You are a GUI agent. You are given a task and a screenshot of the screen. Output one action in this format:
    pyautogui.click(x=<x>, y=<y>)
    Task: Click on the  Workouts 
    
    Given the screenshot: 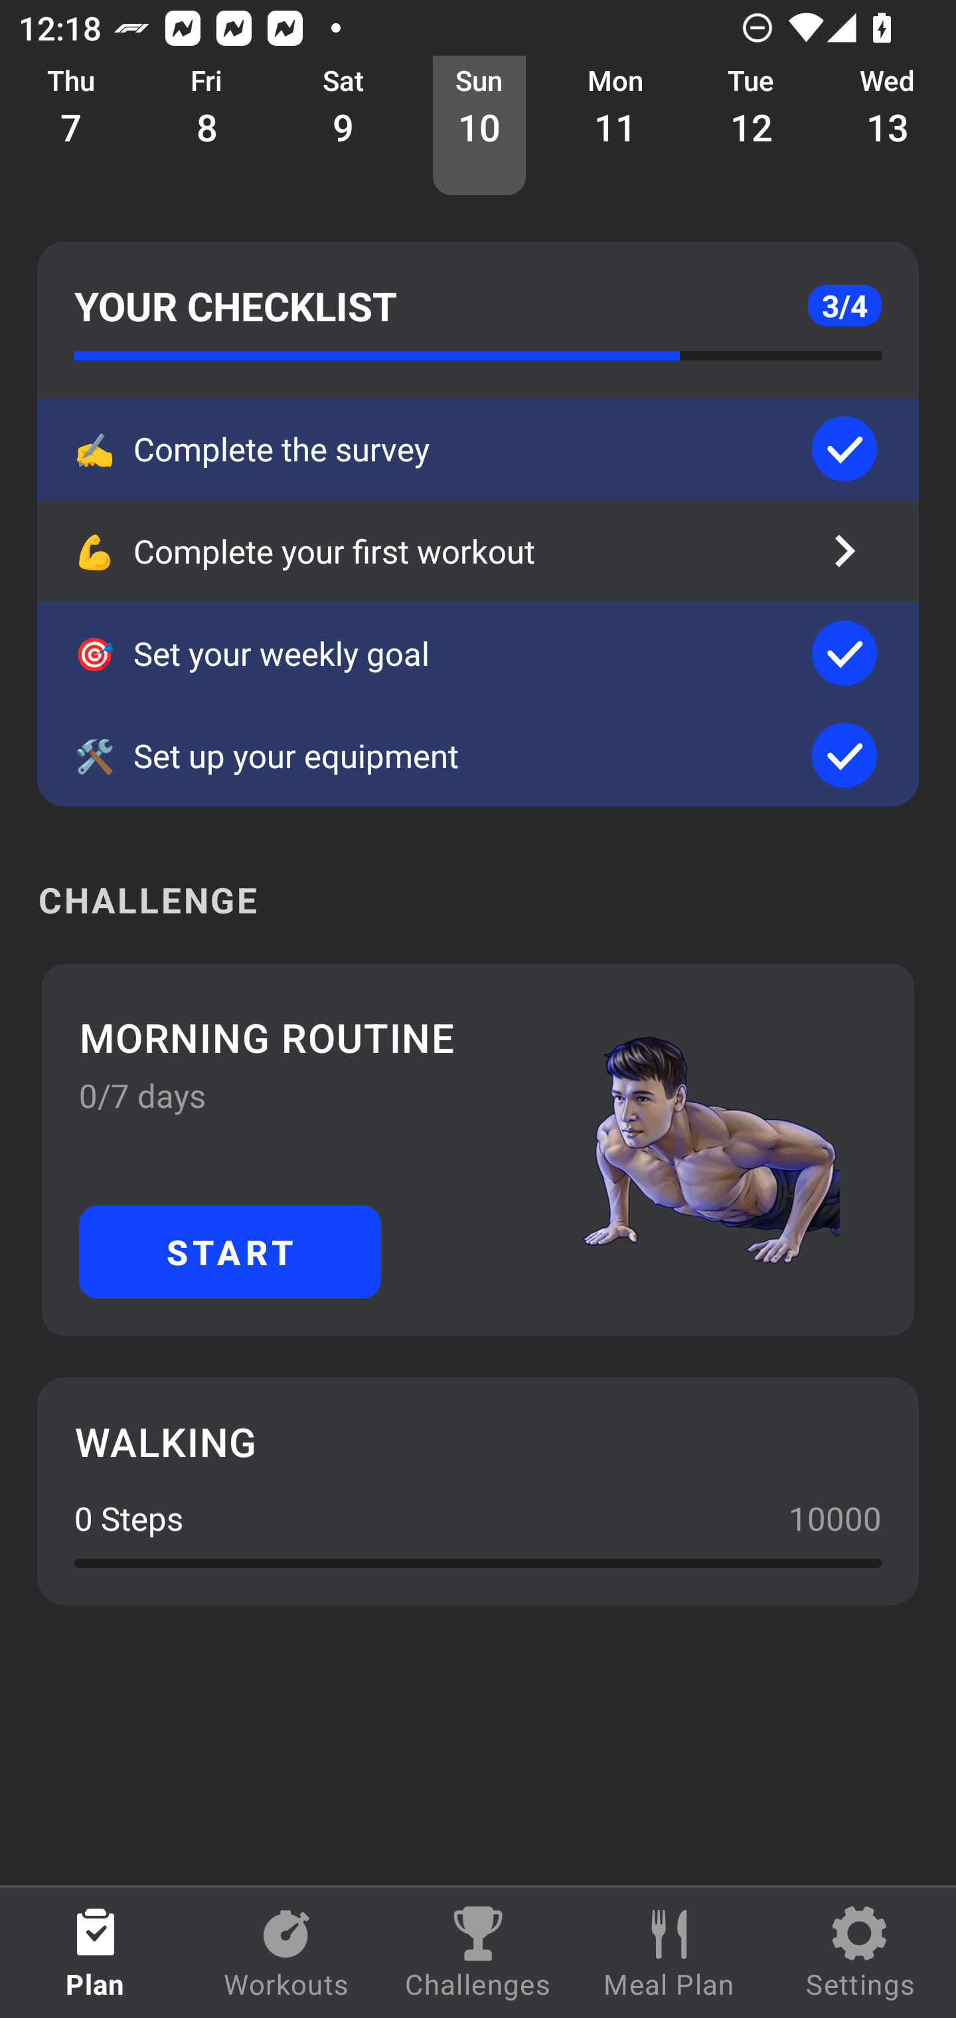 What is the action you would take?
    pyautogui.click(x=287, y=1953)
    